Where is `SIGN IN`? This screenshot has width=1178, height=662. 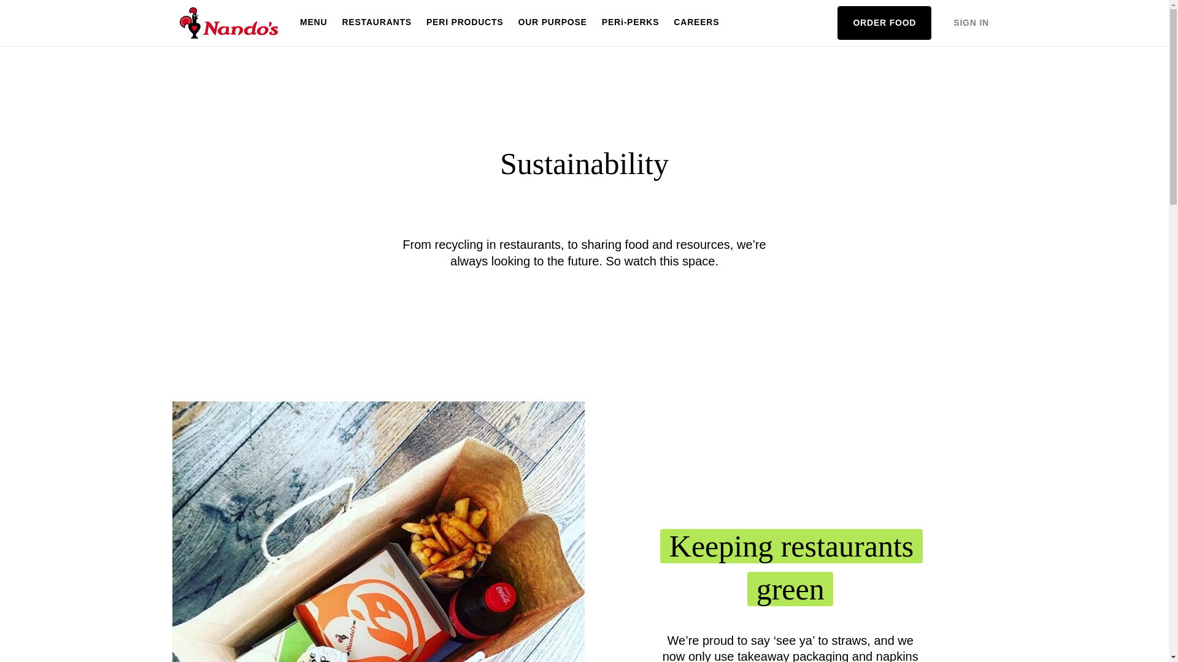
SIGN IN is located at coordinates (971, 23).